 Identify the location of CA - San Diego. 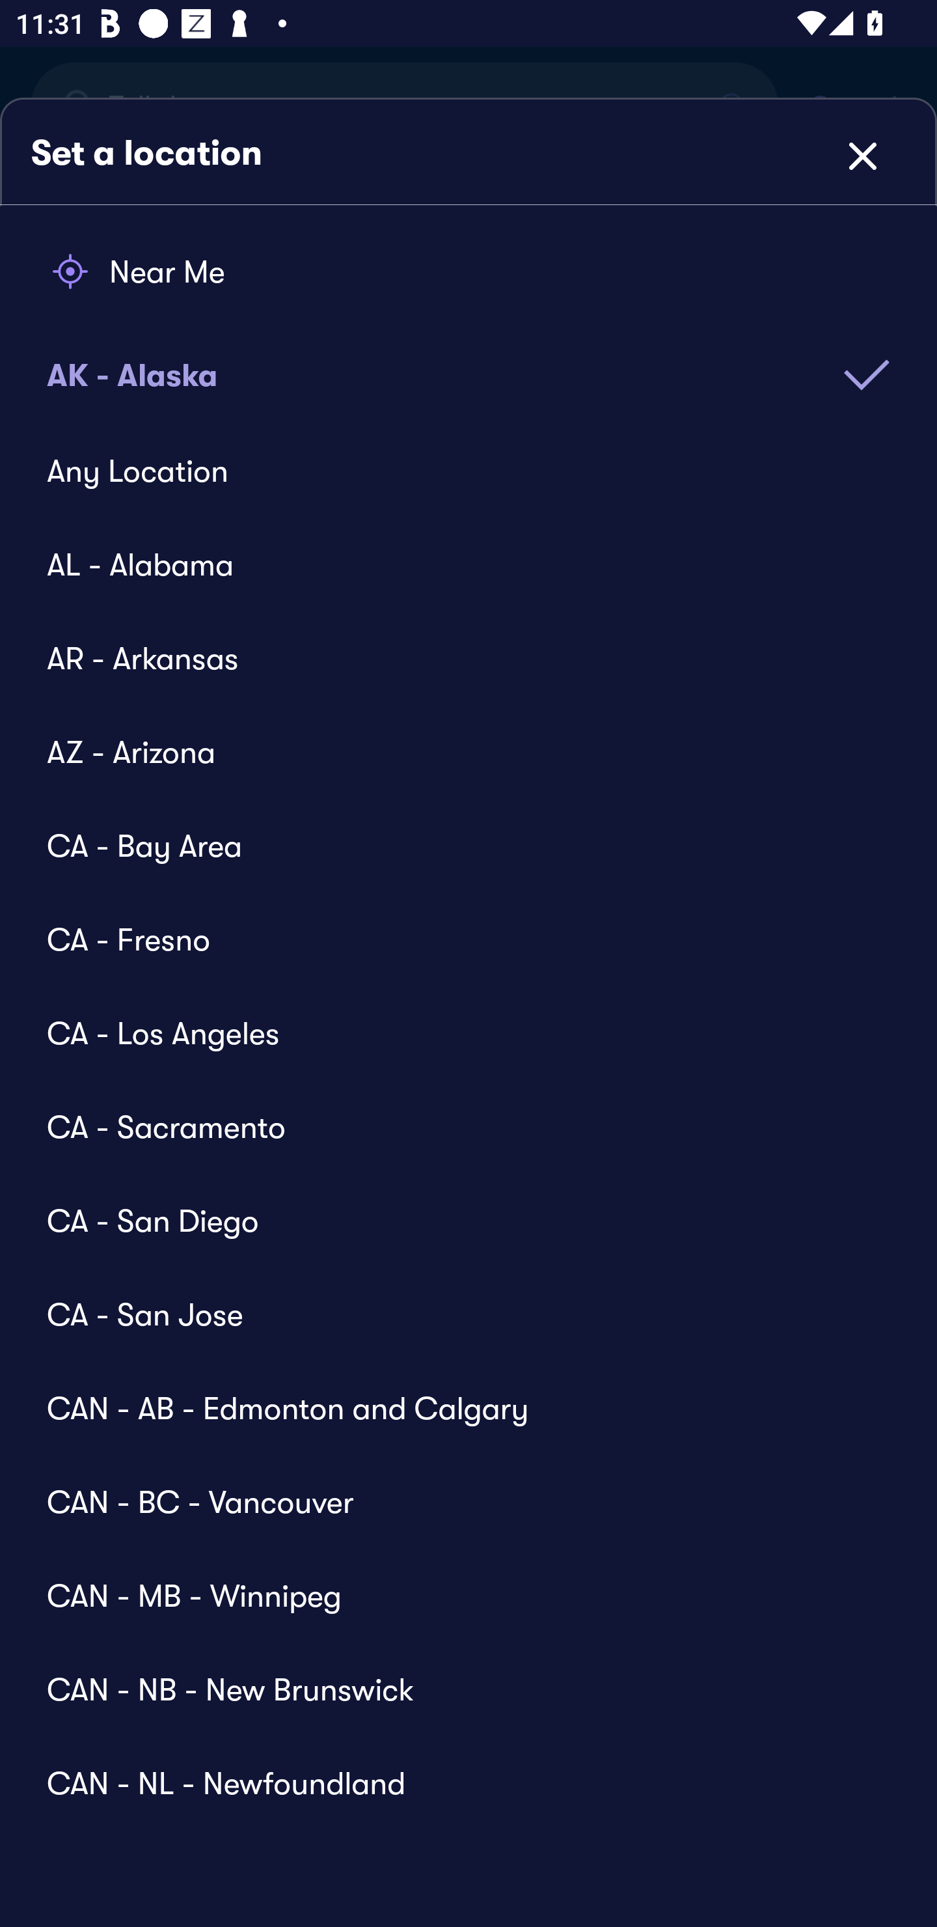
(453, 1220).